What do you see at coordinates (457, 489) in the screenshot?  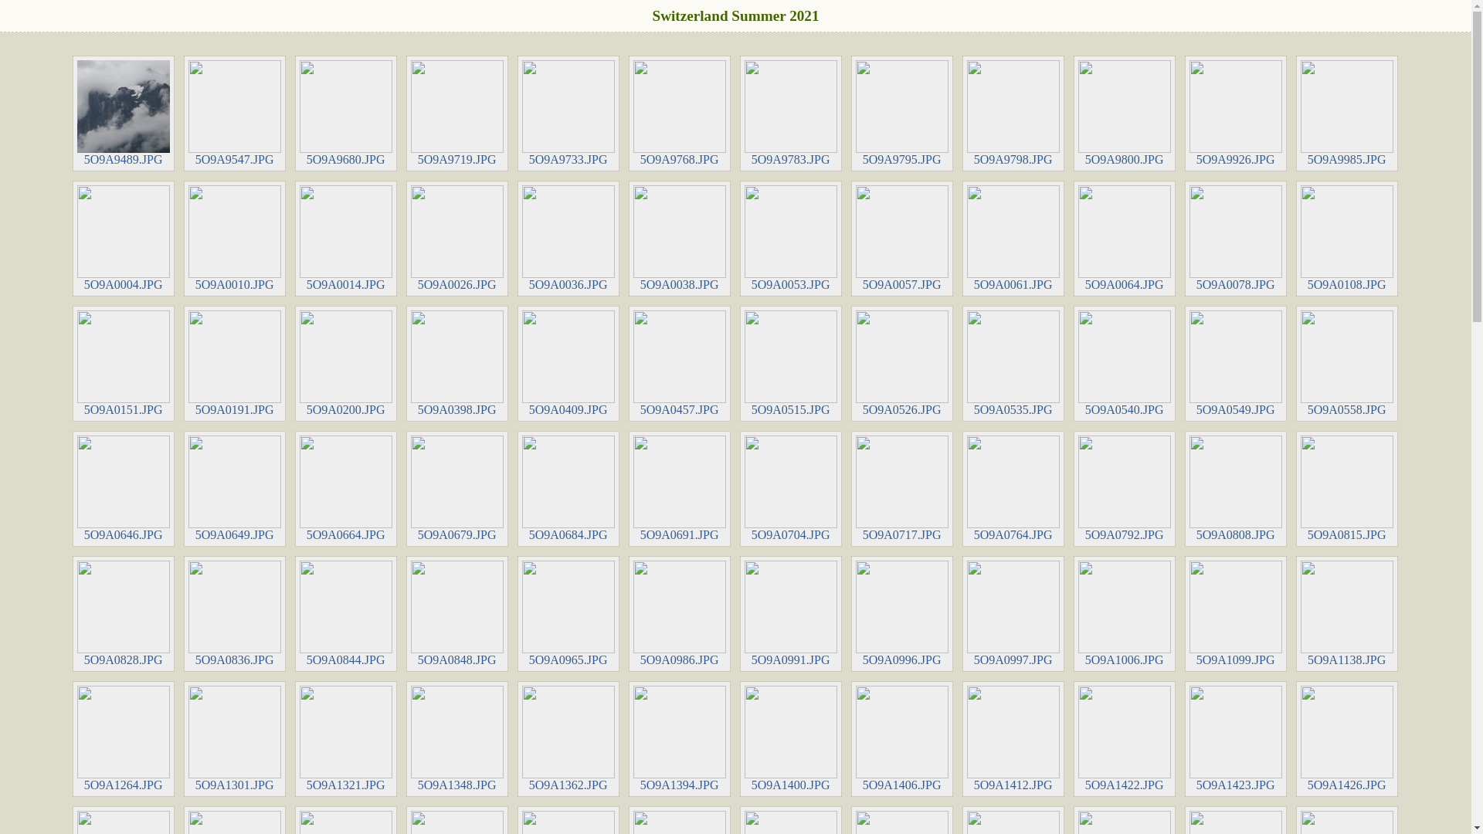 I see `5O9A0679.JPG` at bounding box center [457, 489].